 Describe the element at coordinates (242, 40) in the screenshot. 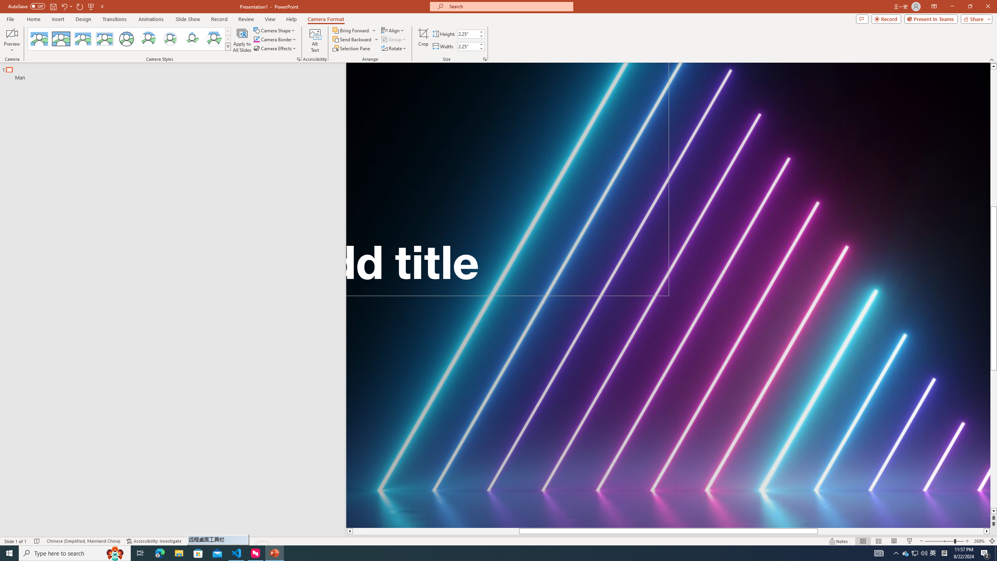

I see `Apply to All Slides` at that location.